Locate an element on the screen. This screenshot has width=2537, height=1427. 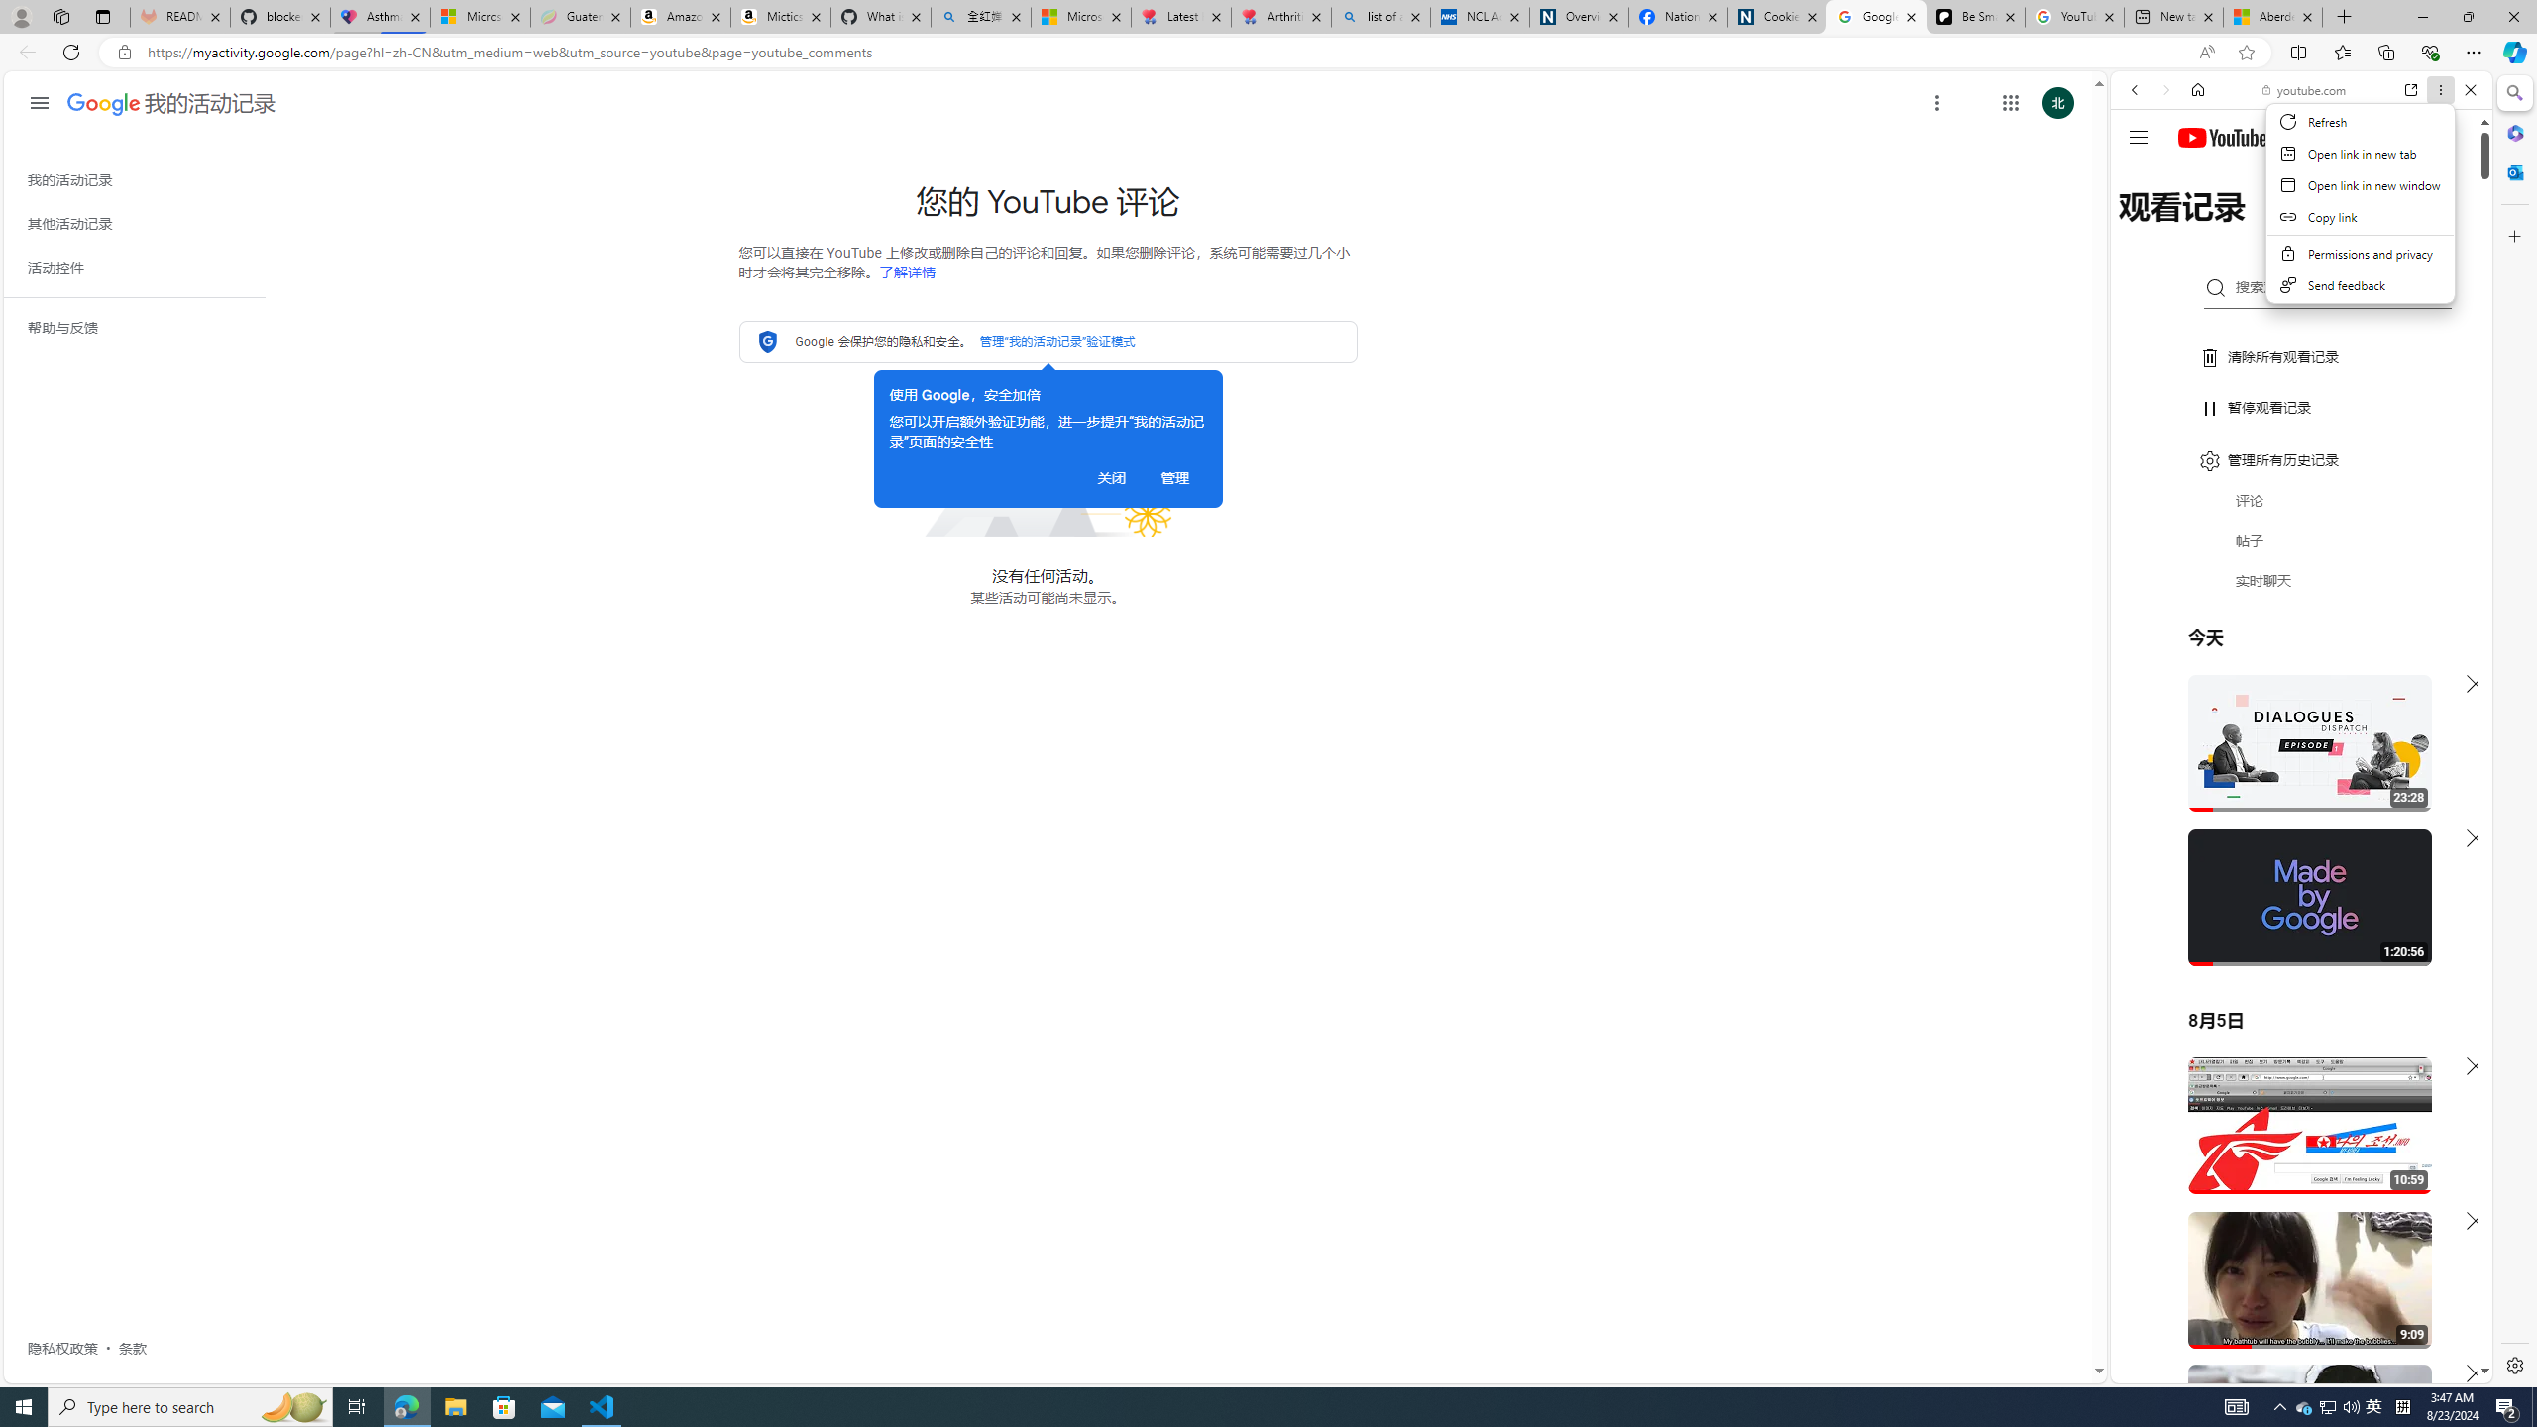
NCL Adult Asthma Inhaler Choice Guideline is located at coordinates (1481, 17).